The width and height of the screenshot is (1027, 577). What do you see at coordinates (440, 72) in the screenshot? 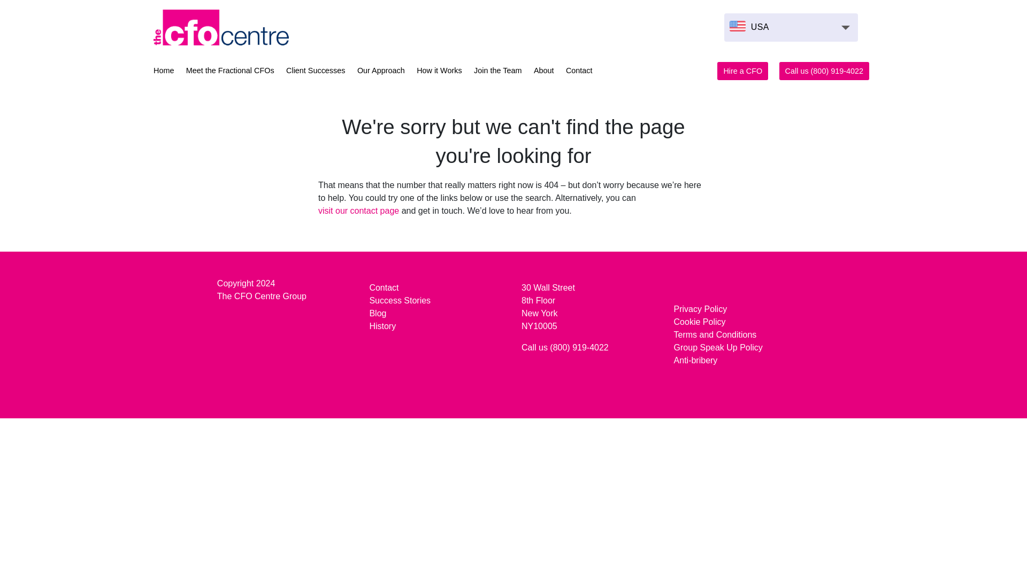
I see `How it Works` at bounding box center [440, 72].